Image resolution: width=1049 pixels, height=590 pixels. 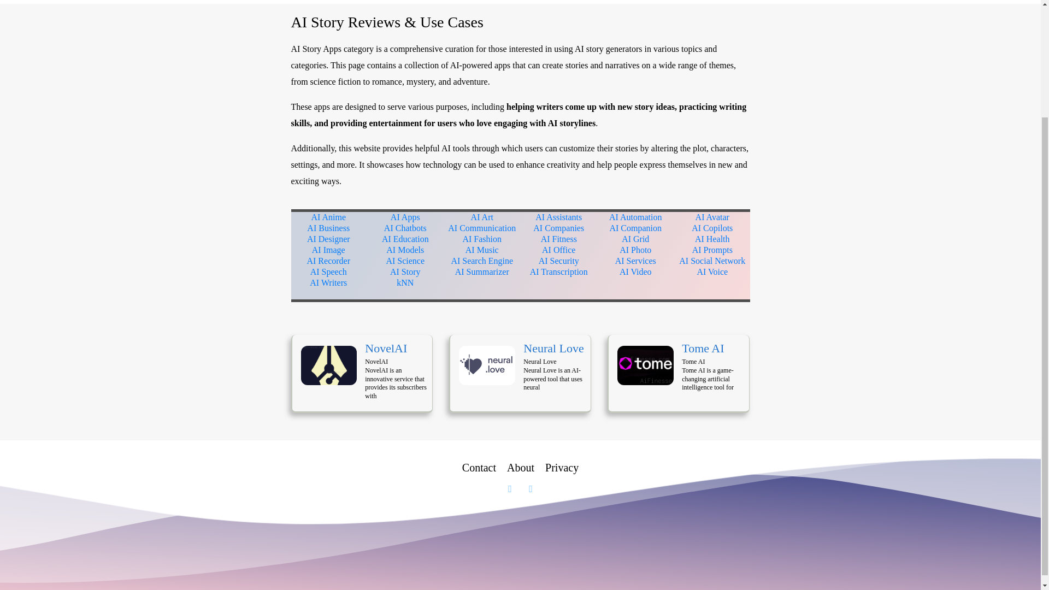 What do you see at coordinates (405, 261) in the screenshot?
I see `AI Science` at bounding box center [405, 261].